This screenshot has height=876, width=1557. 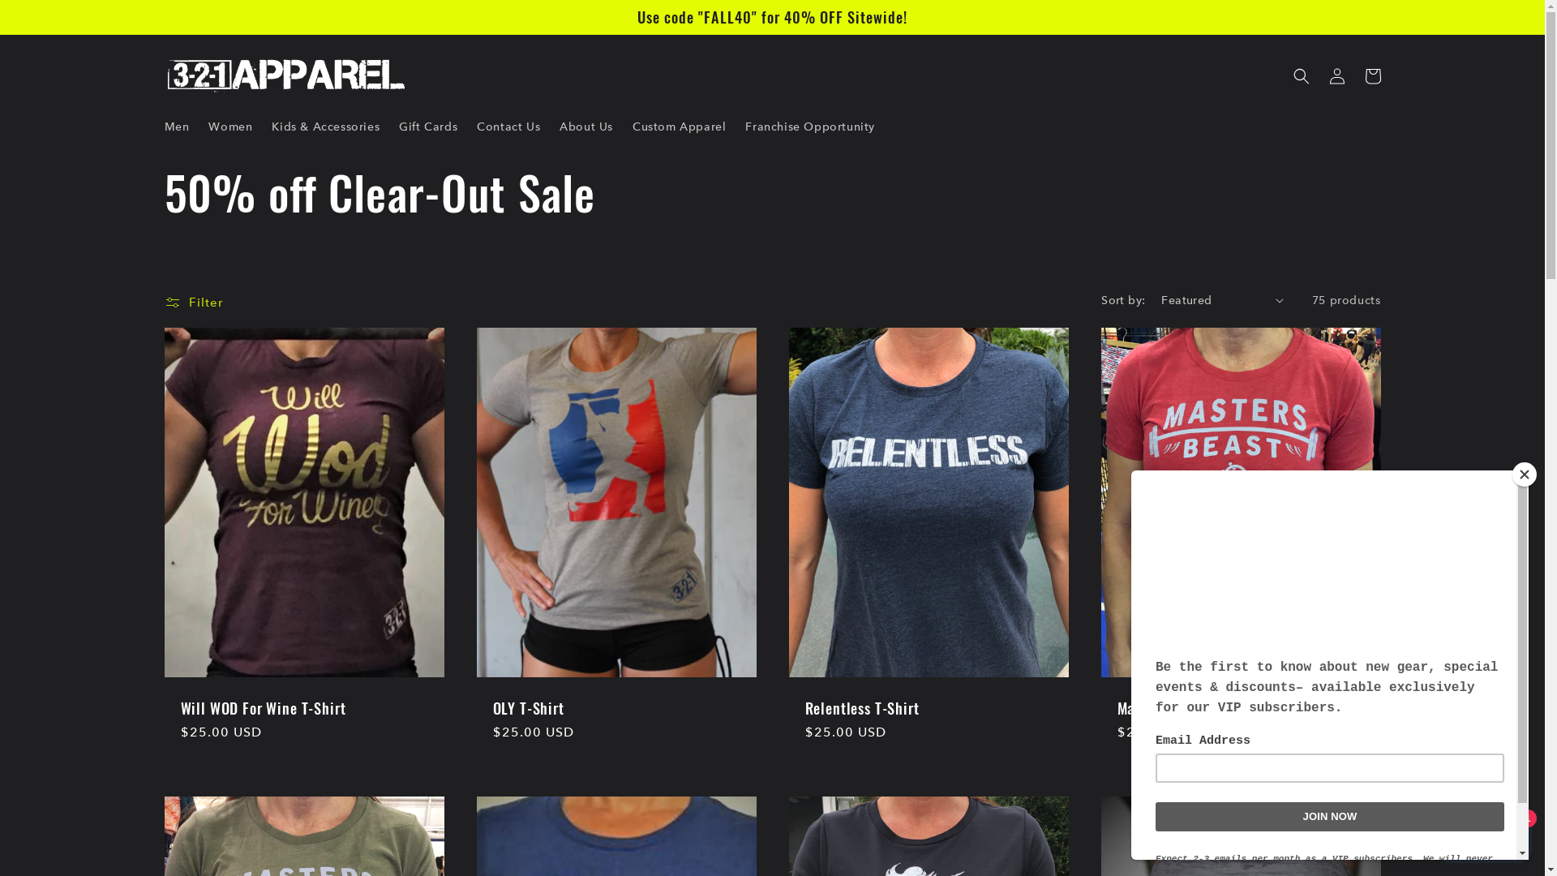 I want to click on Franchise Opportunity, so click(x=810, y=127).